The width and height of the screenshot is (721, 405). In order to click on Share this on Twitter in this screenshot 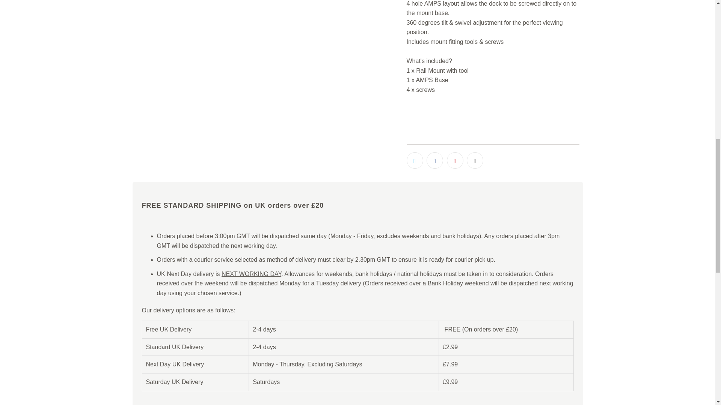, I will do `click(415, 160)`.